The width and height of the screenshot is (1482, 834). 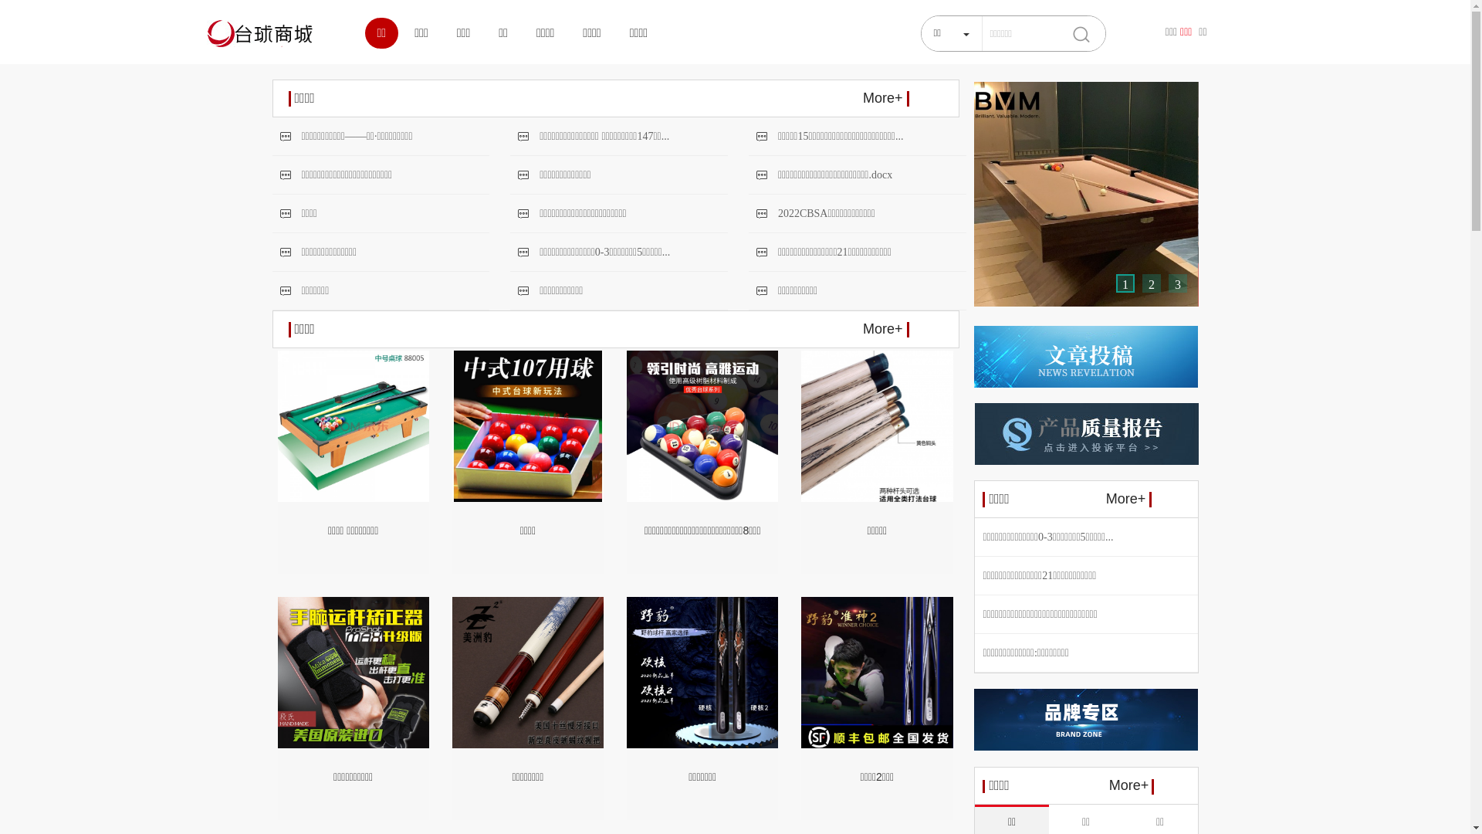 I want to click on More+ , so click(x=886, y=329).